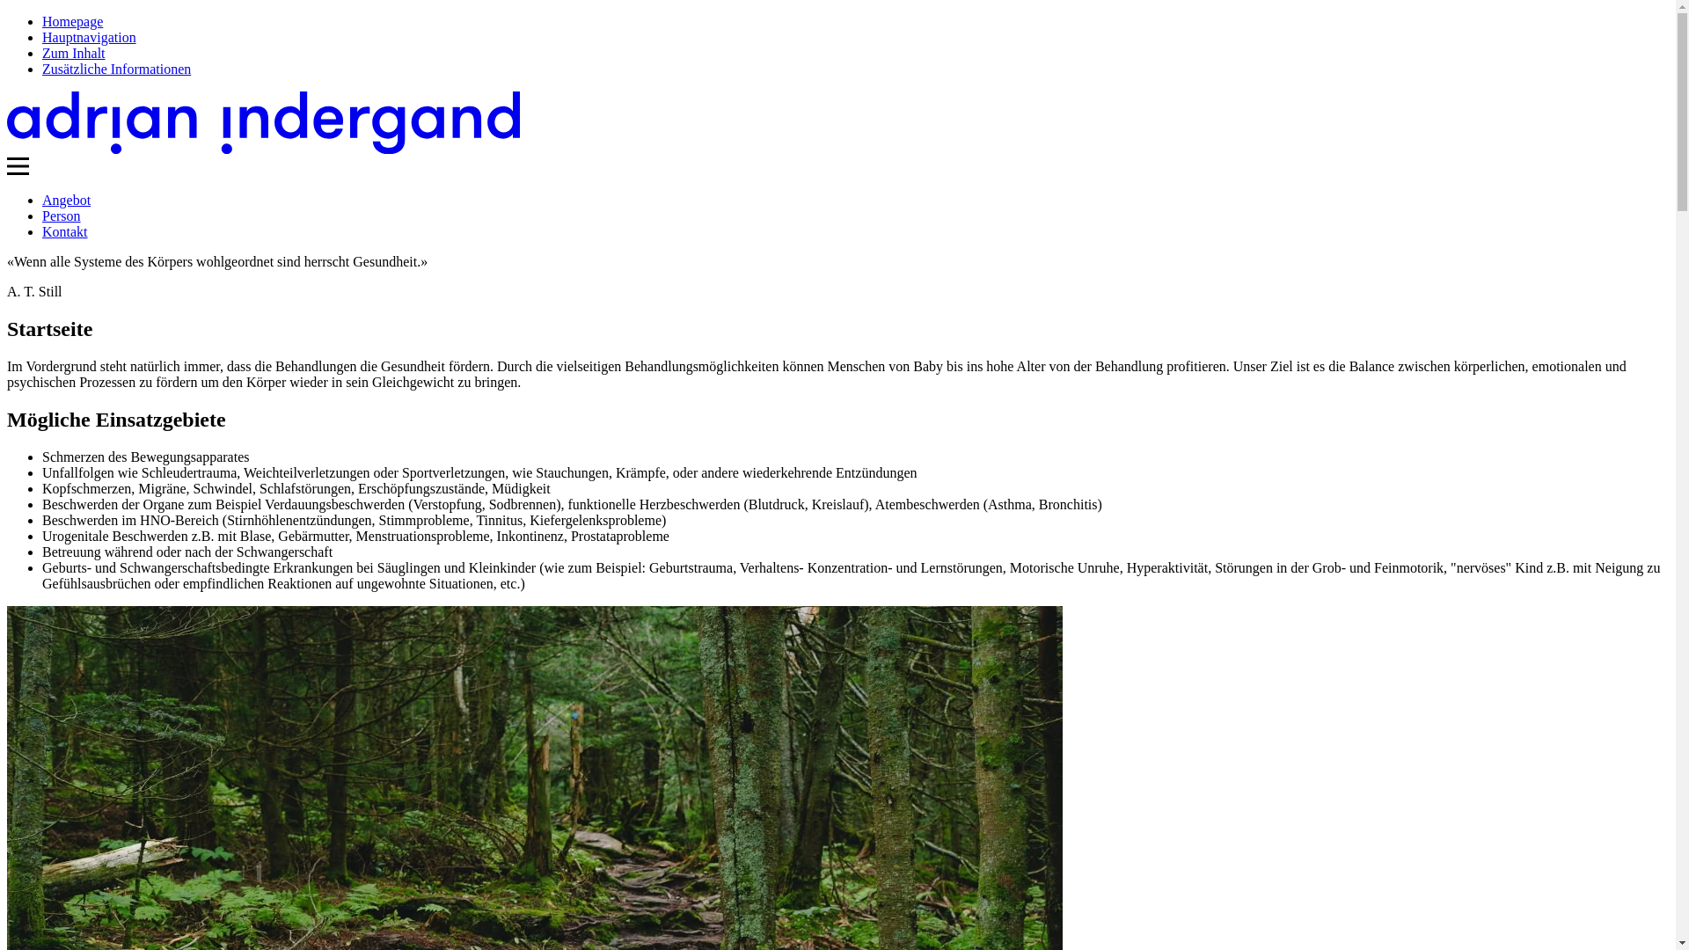 The width and height of the screenshot is (1689, 950). What do you see at coordinates (74, 53) in the screenshot?
I see `Zum Inhalt` at bounding box center [74, 53].